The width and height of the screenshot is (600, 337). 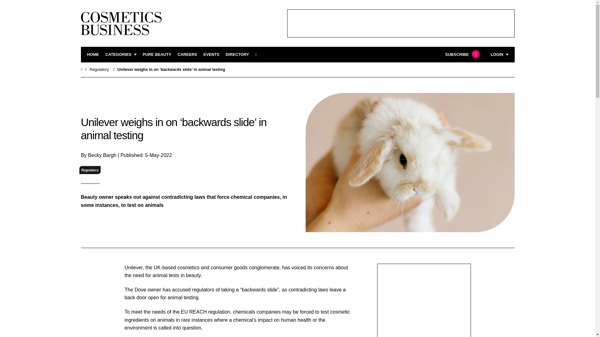 I want to click on Regulatory, so click(x=99, y=69).